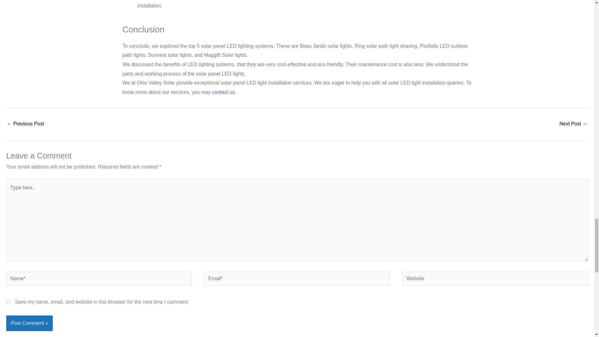 This screenshot has width=599, height=337. What do you see at coordinates (25, 124) in the screenshot?
I see `Go Green with A Trusted Residential Solar Company!` at bounding box center [25, 124].